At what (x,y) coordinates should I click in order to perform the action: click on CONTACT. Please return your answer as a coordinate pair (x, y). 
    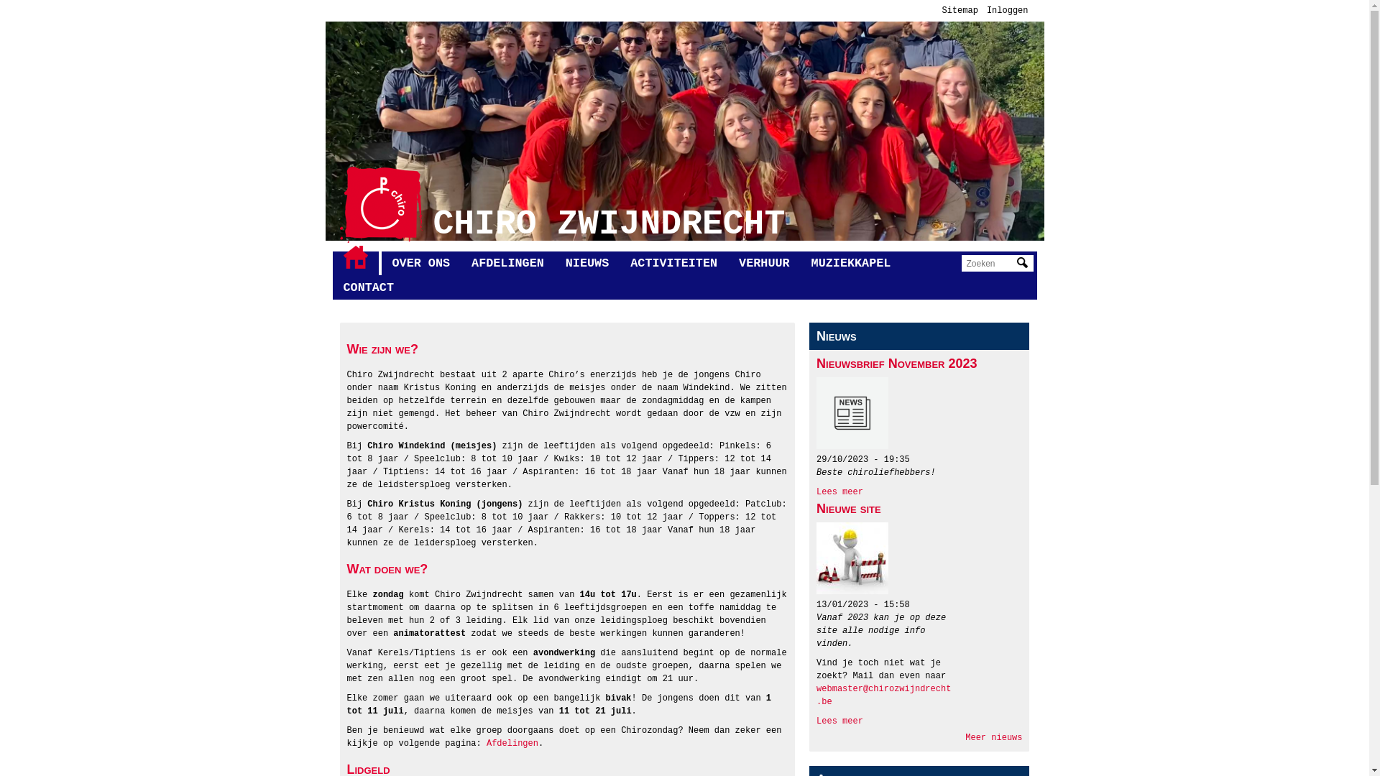
    Looking at the image, I should click on (368, 288).